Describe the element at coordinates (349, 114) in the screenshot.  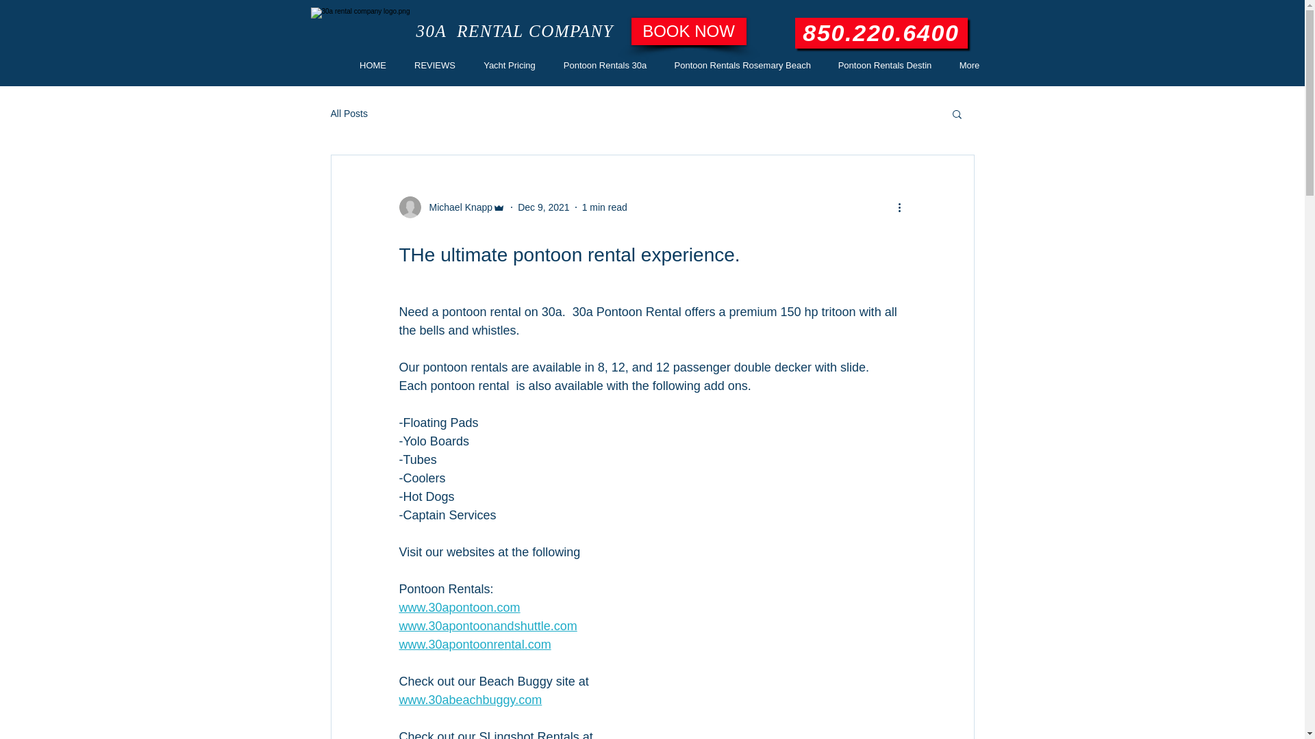
I see `All Posts` at that location.